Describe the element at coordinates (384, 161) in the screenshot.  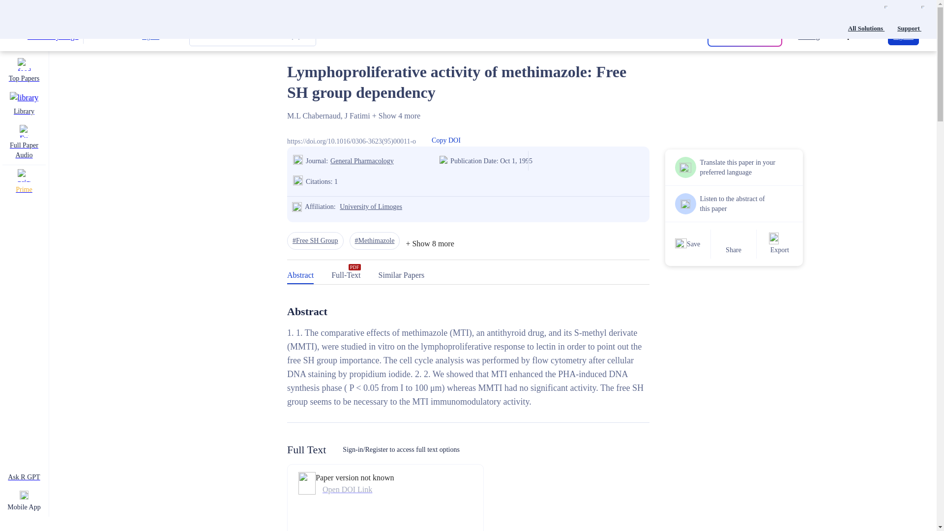
I see `General Pharmacology` at that location.